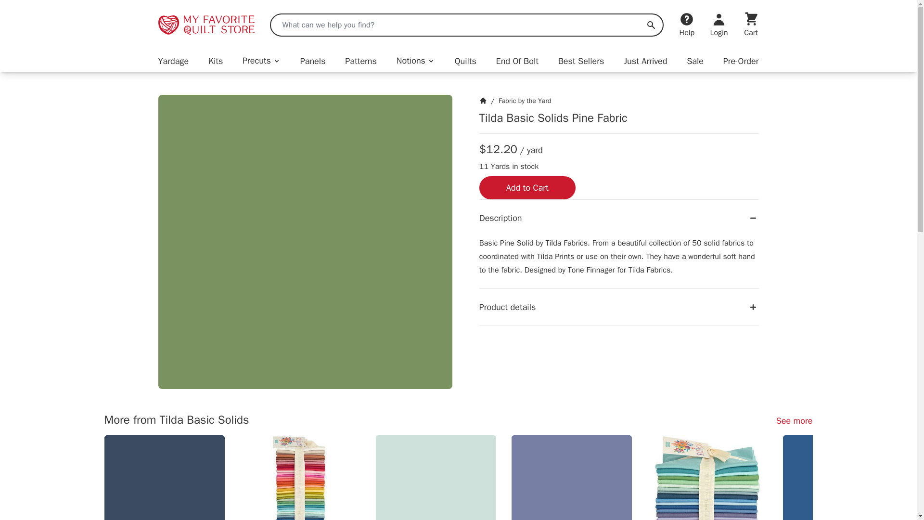 This screenshot has height=520, width=924. I want to click on Quilts, so click(465, 61).